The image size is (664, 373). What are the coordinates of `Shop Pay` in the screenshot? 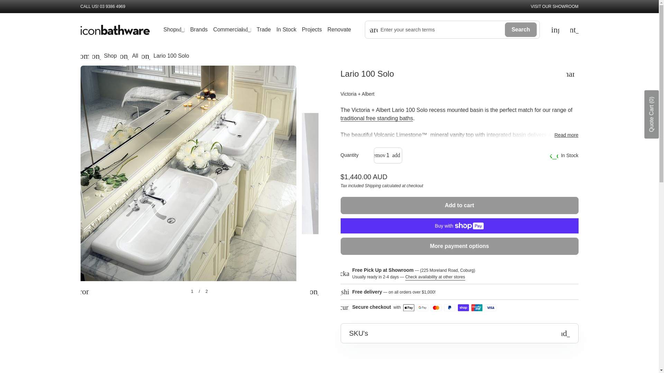 It's located at (463, 307).